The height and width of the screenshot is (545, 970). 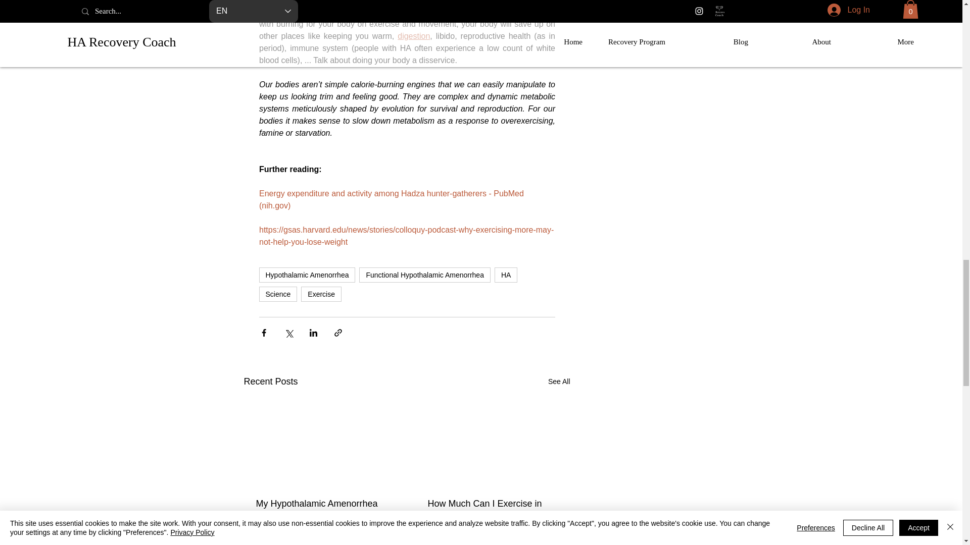 What do you see at coordinates (307, 275) in the screenshot?
I see `Hypothalamic Amenorrhea` at bounding box center [307, 275].